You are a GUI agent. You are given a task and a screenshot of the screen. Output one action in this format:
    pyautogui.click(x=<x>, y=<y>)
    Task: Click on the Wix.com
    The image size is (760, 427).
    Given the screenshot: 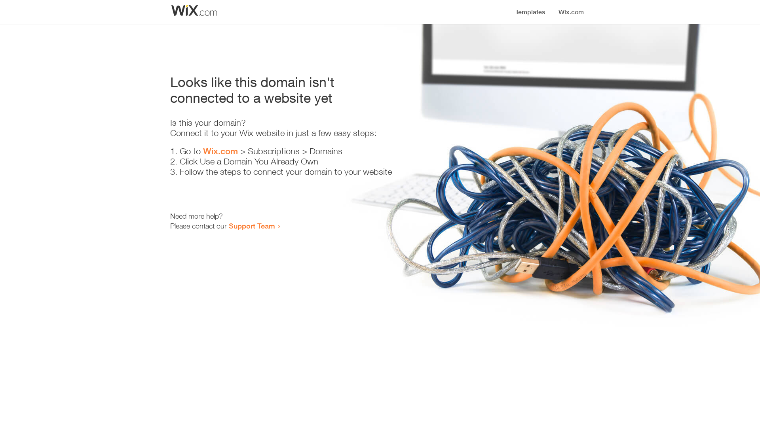 What is the action you would take?
    pyautogui.click(x=220, y=151)
    